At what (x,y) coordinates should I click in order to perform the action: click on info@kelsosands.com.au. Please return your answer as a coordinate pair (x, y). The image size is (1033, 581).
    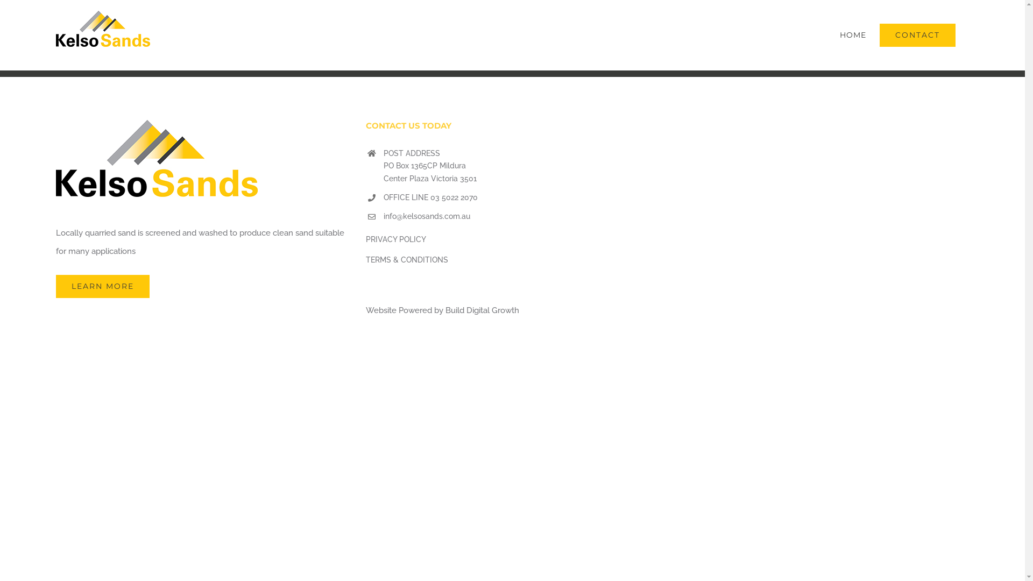
    Looking at the image, I should click on (521, 217).